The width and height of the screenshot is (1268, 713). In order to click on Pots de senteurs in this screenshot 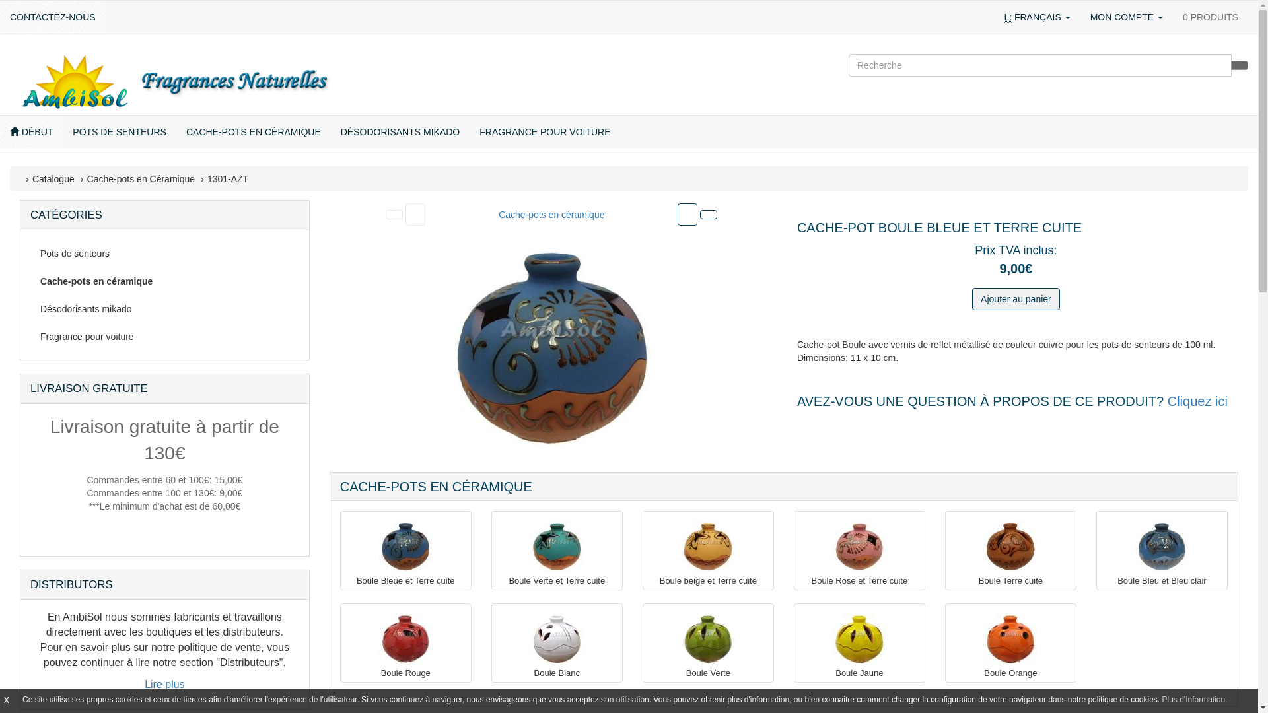, I will do `click(165, 254)`.